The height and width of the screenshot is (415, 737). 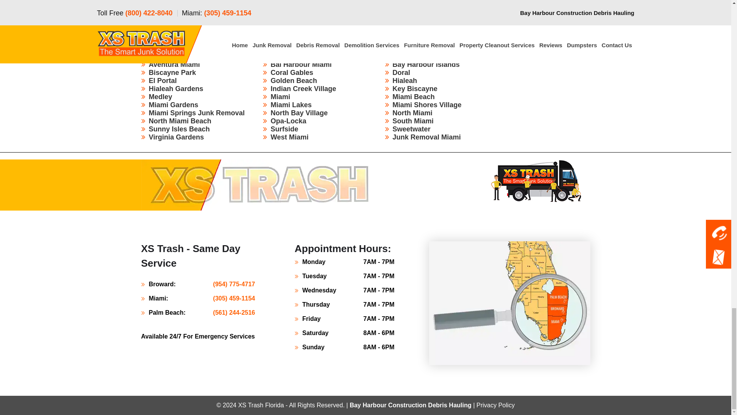 I want to click on Aventura Miami, so click(x=174, y=65).